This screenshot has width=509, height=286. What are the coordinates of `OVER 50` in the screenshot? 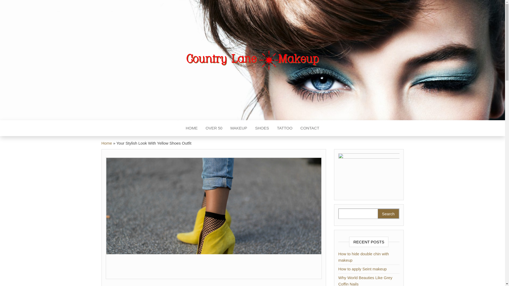 It's located at (214, 128).